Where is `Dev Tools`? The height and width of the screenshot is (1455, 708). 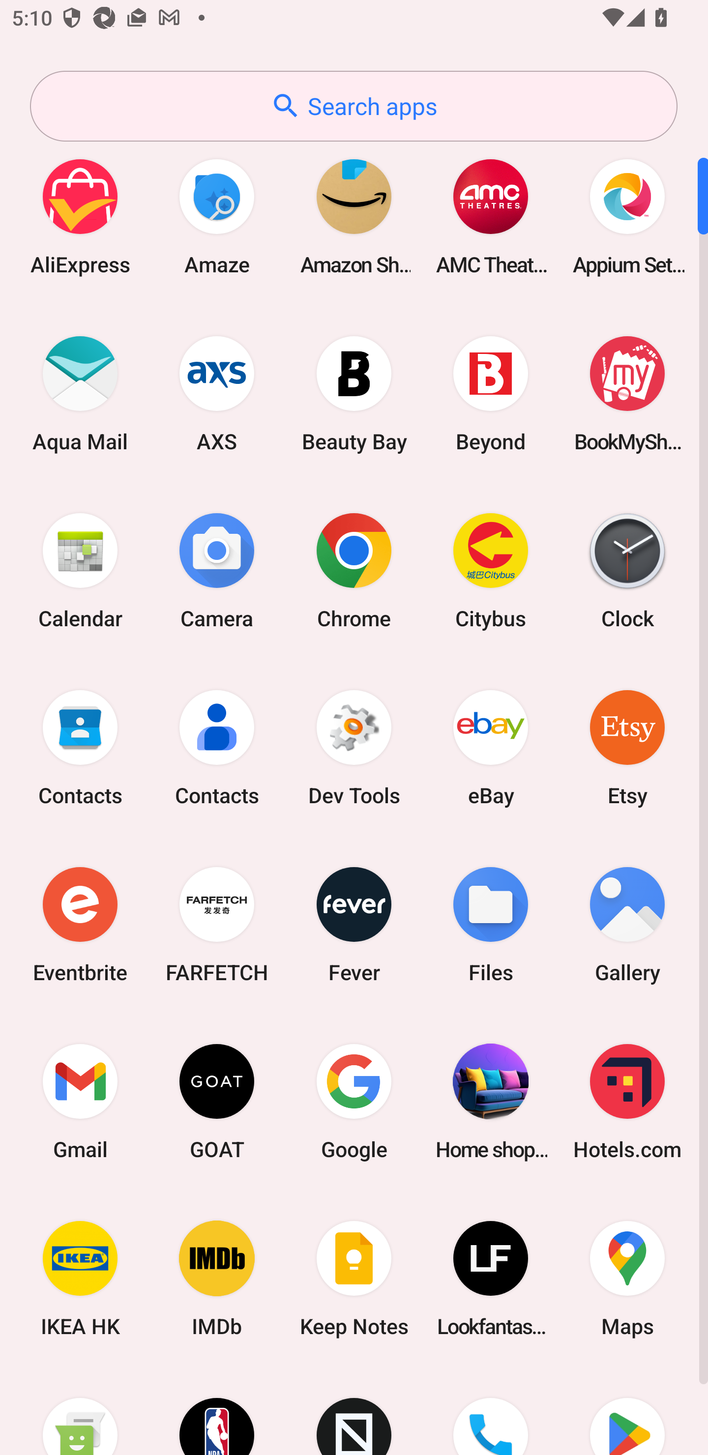 Dev Tools is located at coordinates (354, 747).